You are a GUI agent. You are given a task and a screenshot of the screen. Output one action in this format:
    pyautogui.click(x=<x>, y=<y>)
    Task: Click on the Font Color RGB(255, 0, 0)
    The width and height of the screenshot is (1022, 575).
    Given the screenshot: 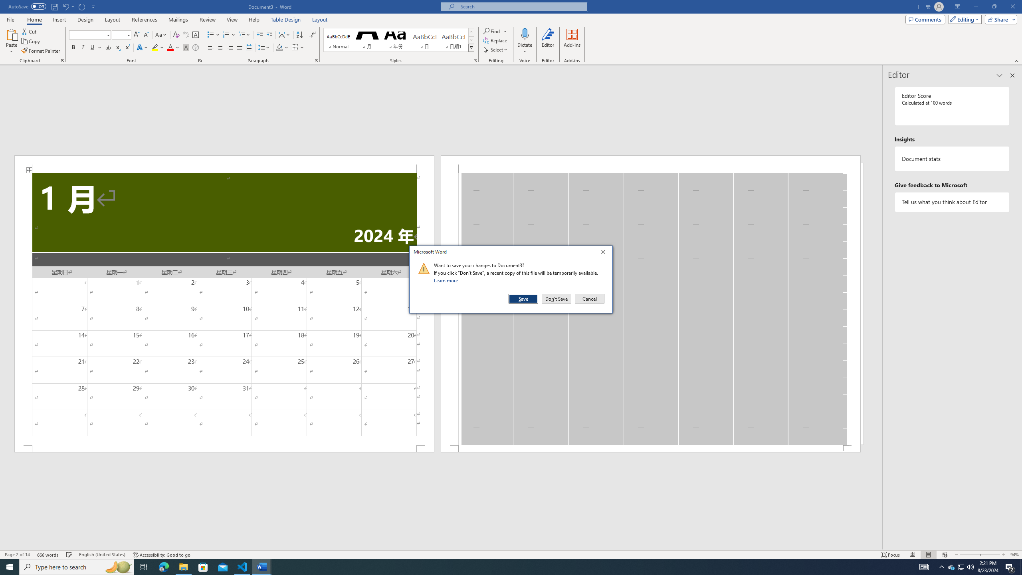 What is the action you would take?
    pyautogui.click(x=170, y=48)
    